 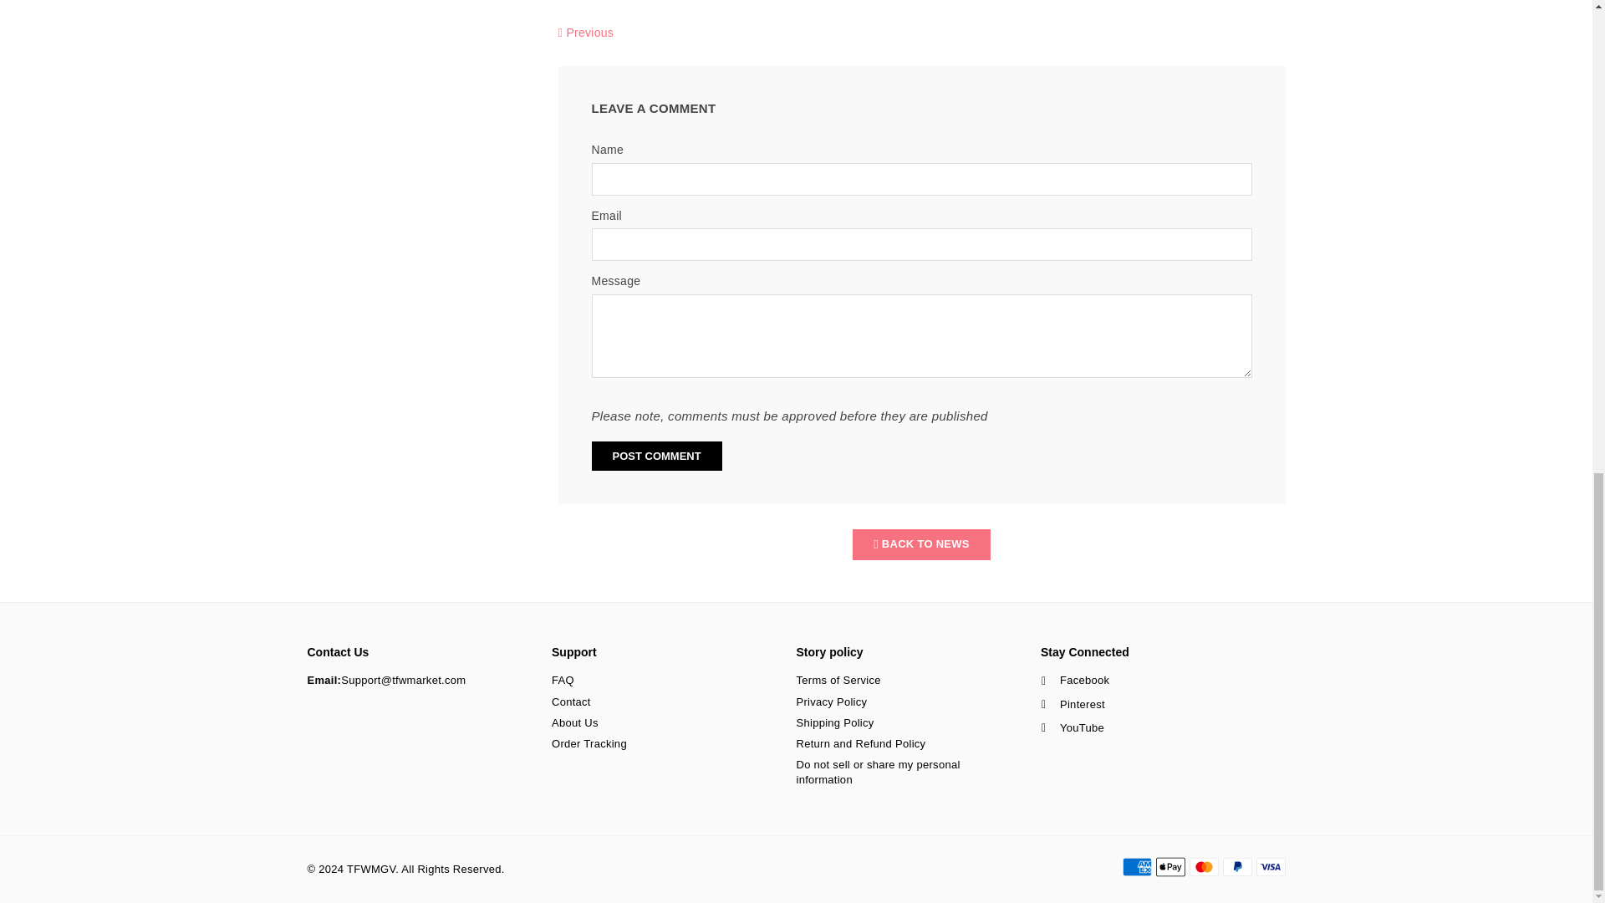 I want to click on Previous, so click(x=587, y=33).